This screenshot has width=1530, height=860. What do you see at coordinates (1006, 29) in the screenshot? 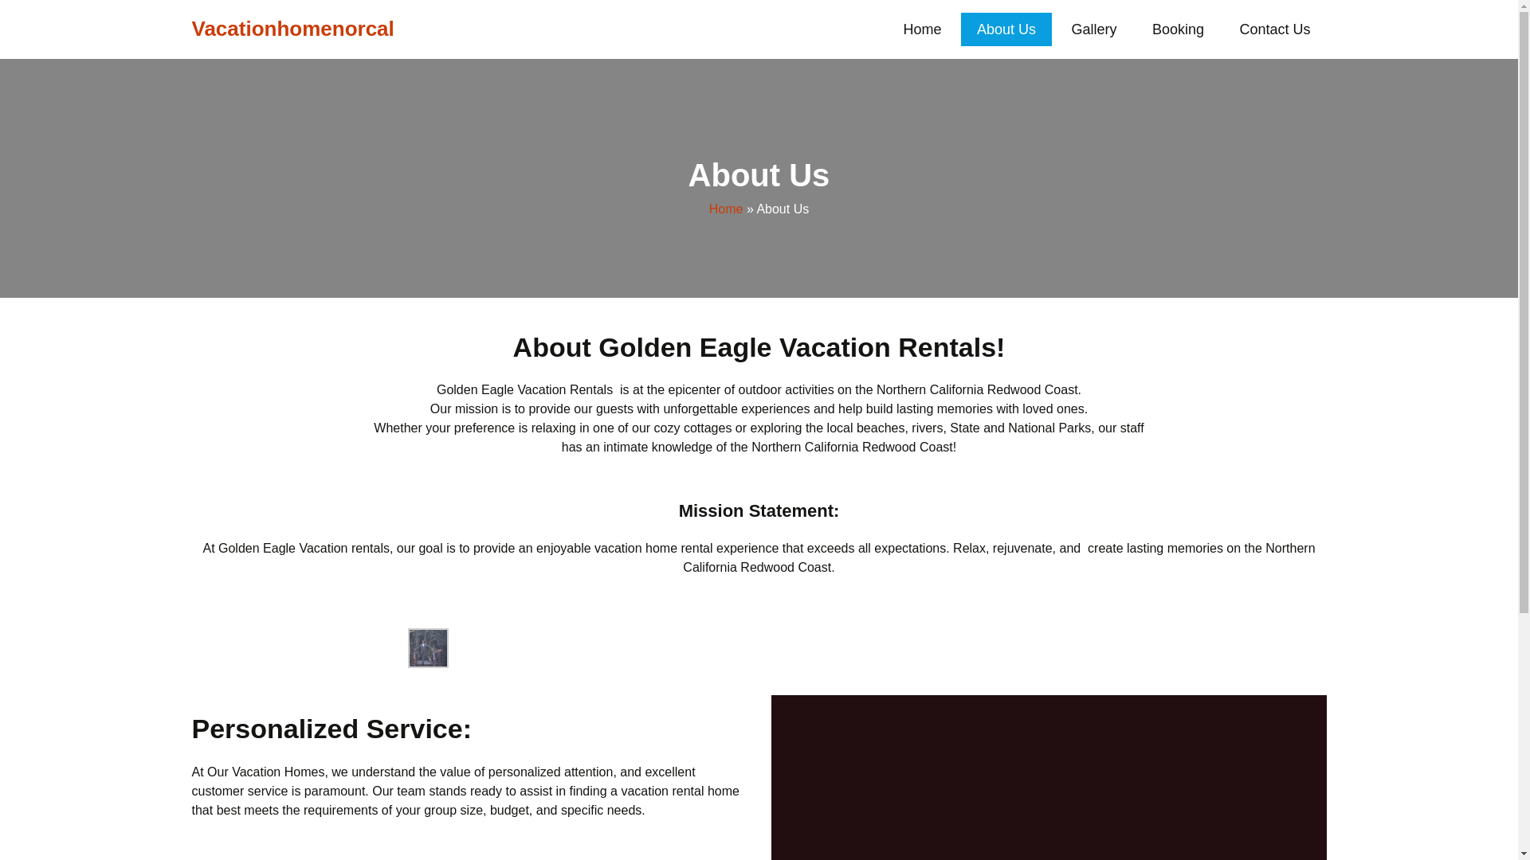
I see `About Us` at bounding box center [1006, 29].